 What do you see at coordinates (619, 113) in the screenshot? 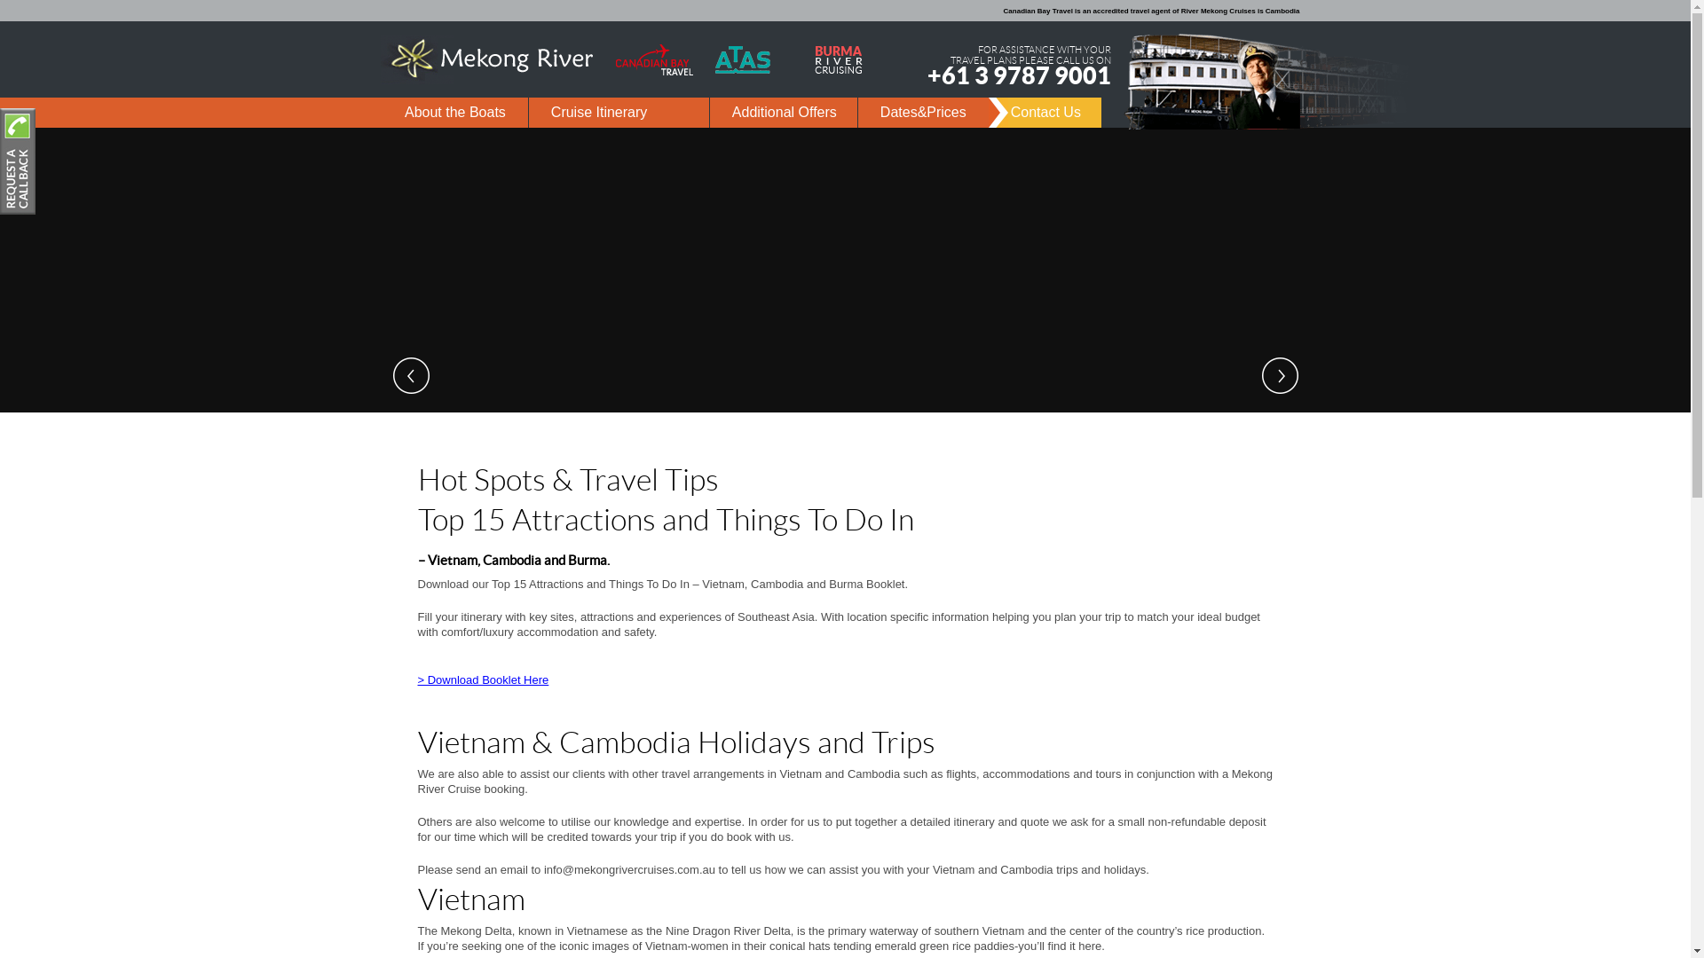
I see `Cruise Itinerary` at bounding box center [619, 113].